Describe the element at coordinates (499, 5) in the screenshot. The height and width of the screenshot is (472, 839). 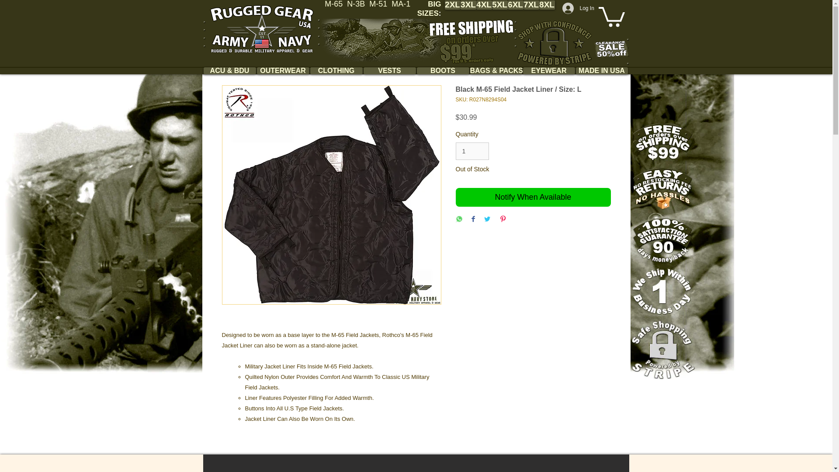
I see `5XL` at that location.